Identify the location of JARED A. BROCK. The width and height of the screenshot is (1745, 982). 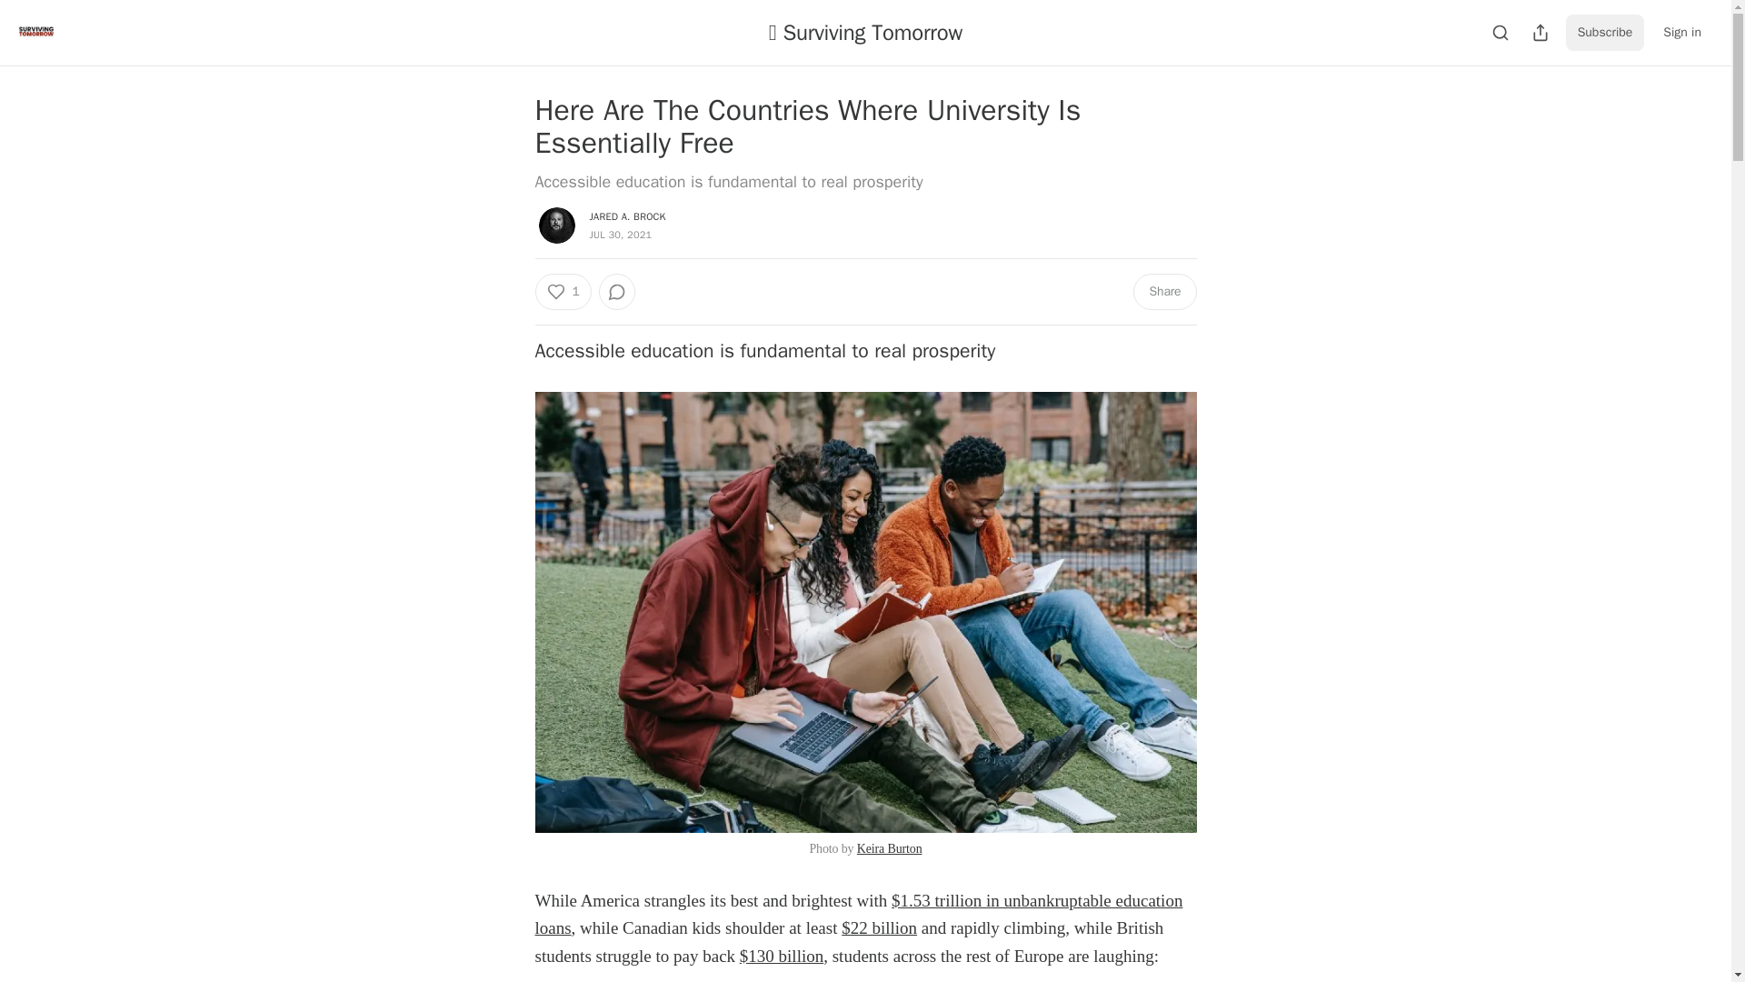
(627, 216).